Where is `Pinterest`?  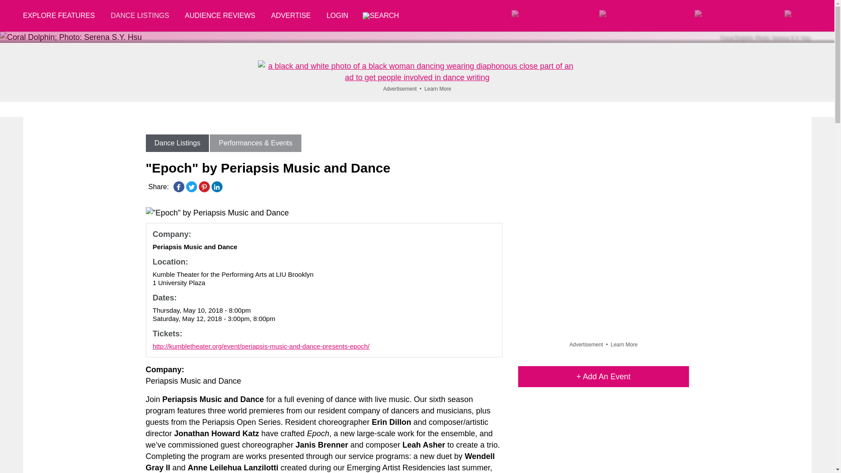 Pinterest is located at coordinates (204, 187).